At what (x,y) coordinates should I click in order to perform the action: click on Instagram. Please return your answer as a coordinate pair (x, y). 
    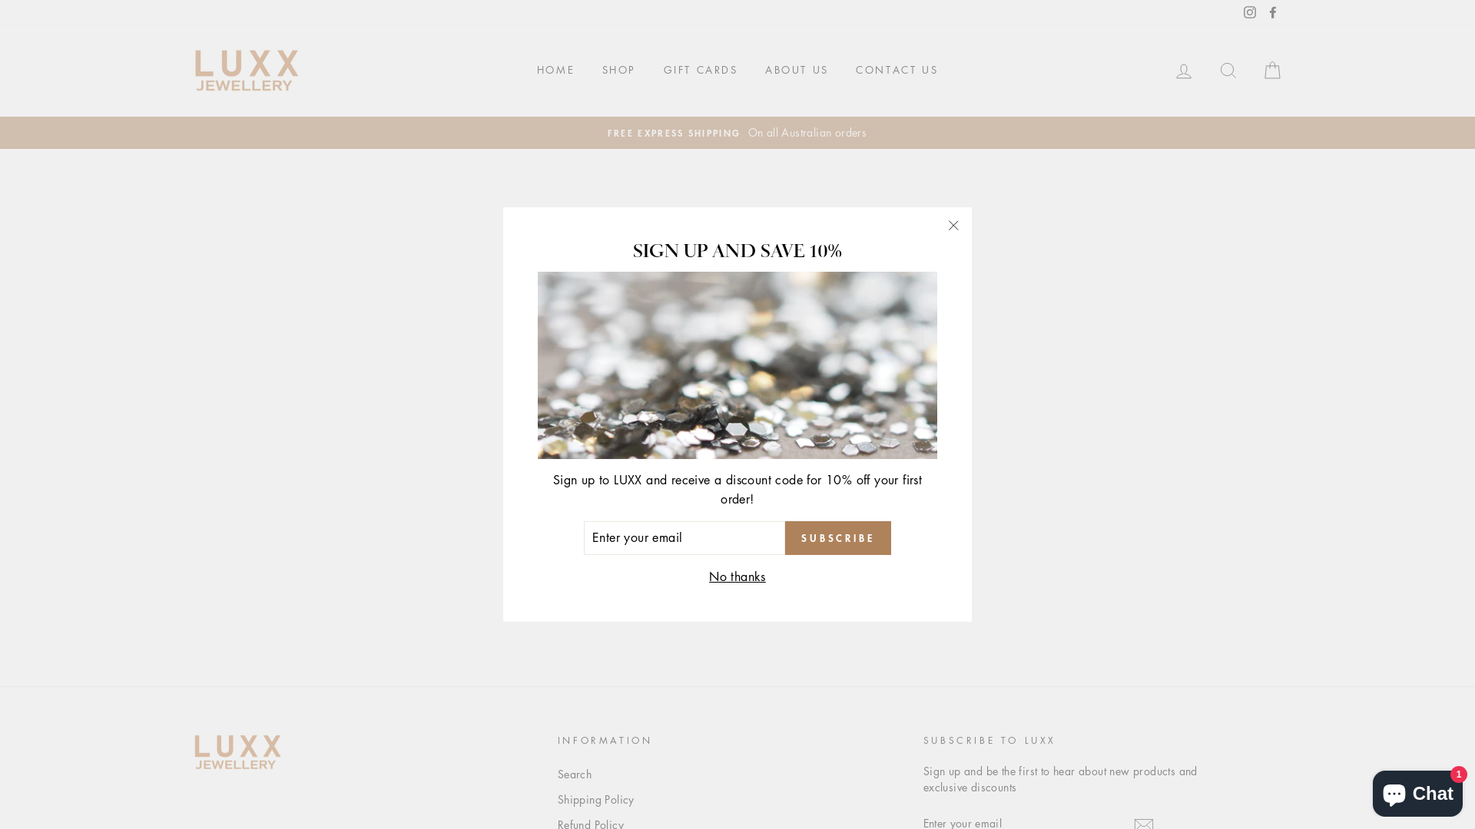
    Looking at the image, I should click on (1250, 12).